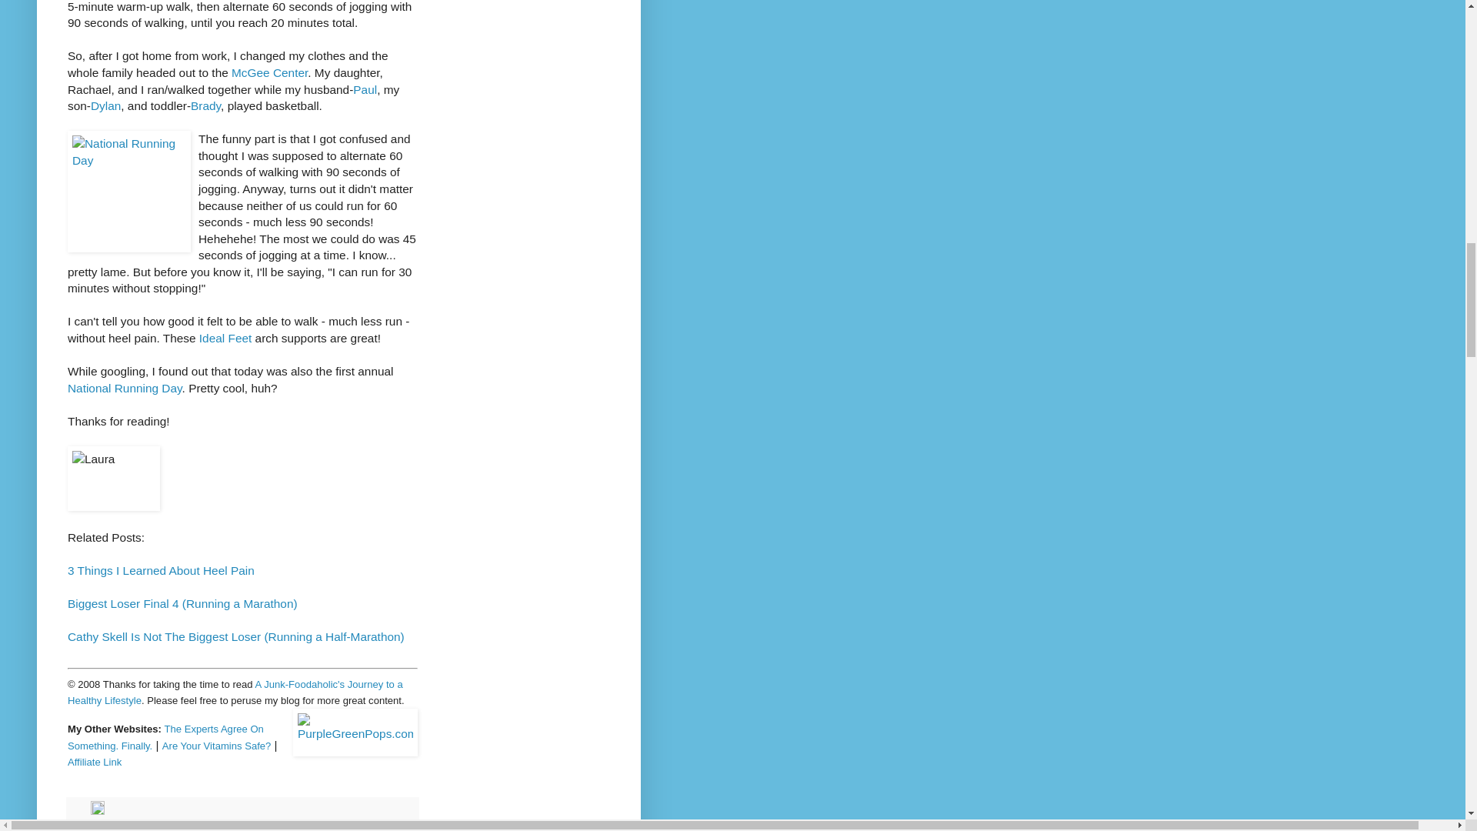 Image resolution: width=1477 pixels, height=831 pixels. Describe the element at coordinates (97, 811) in the screenshot. I see `Edit Post` at that location.